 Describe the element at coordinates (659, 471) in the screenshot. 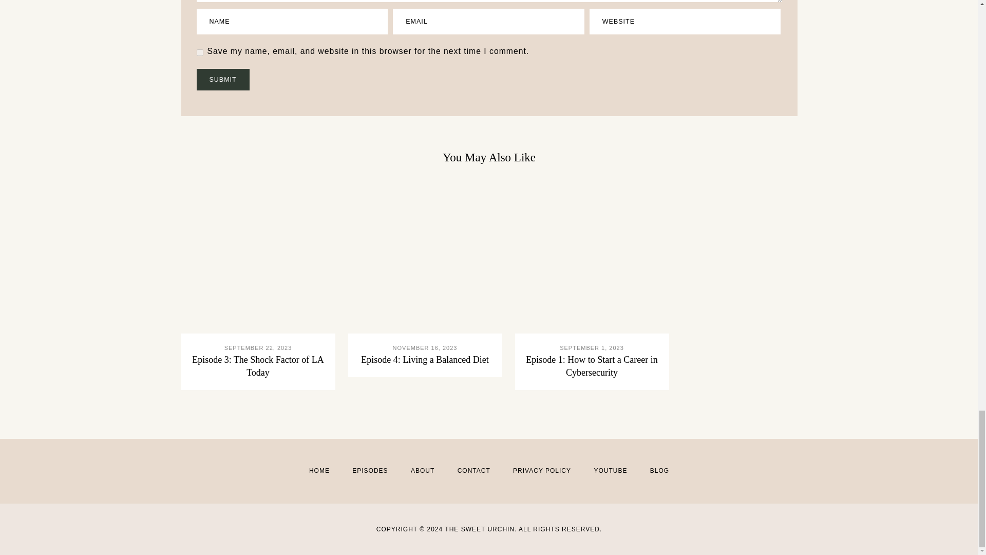

I see `BLOG` at that location.